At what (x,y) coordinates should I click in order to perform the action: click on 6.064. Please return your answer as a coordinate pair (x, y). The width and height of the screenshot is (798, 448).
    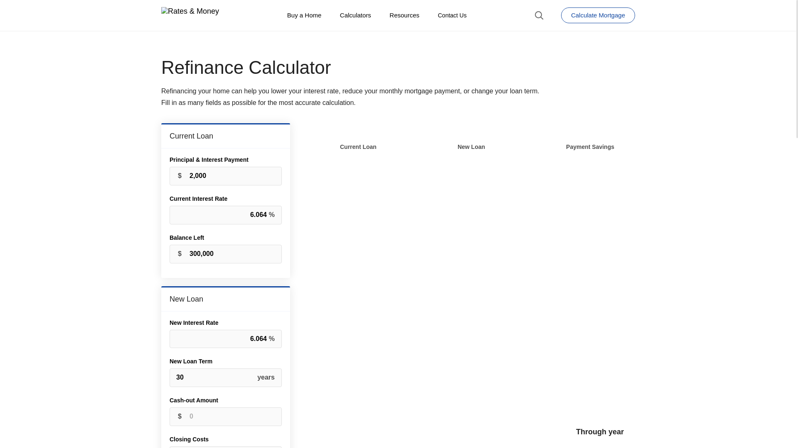
    Looking at the image, I should click on (225, 215).